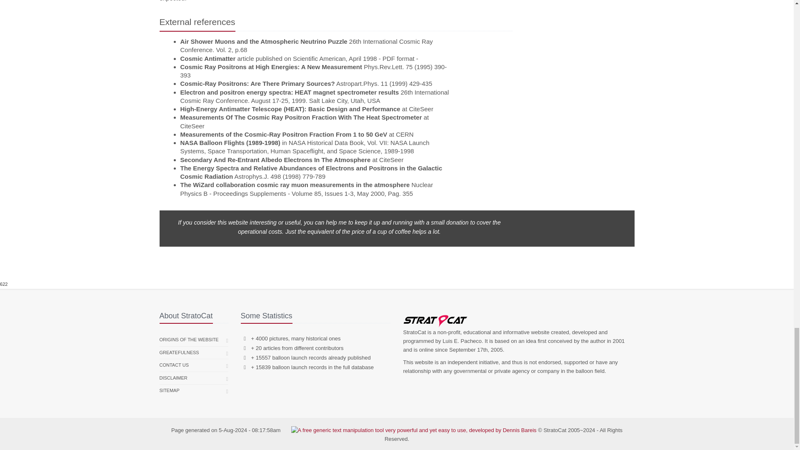 The width and height of the screenshot is (800, 450). Describe the element at coordinates (275, 160) in the screenshot. I see `Secondary And Re-Entrant Albedo Electrons In The Atmosphere` at that location.